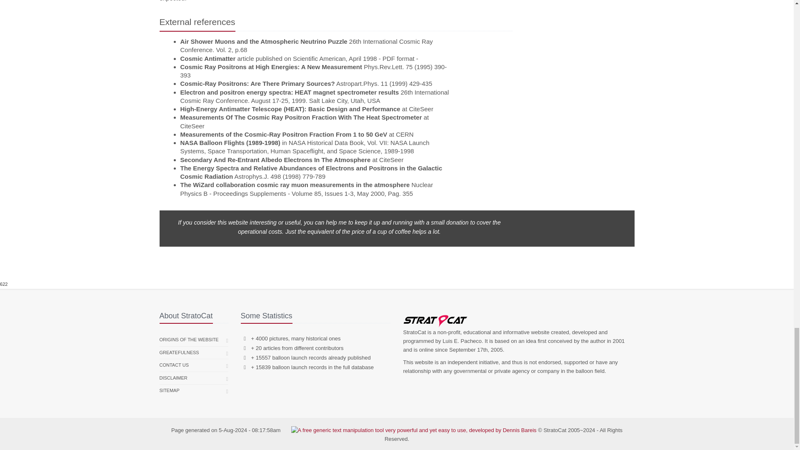 The width and height of the screenshot is (800, 450). Describe the element at coordinates (275, 160) in the screenshot. I see `Secondary And Re-Entrant Albedo Electrons In The Atmosphere` at that location.